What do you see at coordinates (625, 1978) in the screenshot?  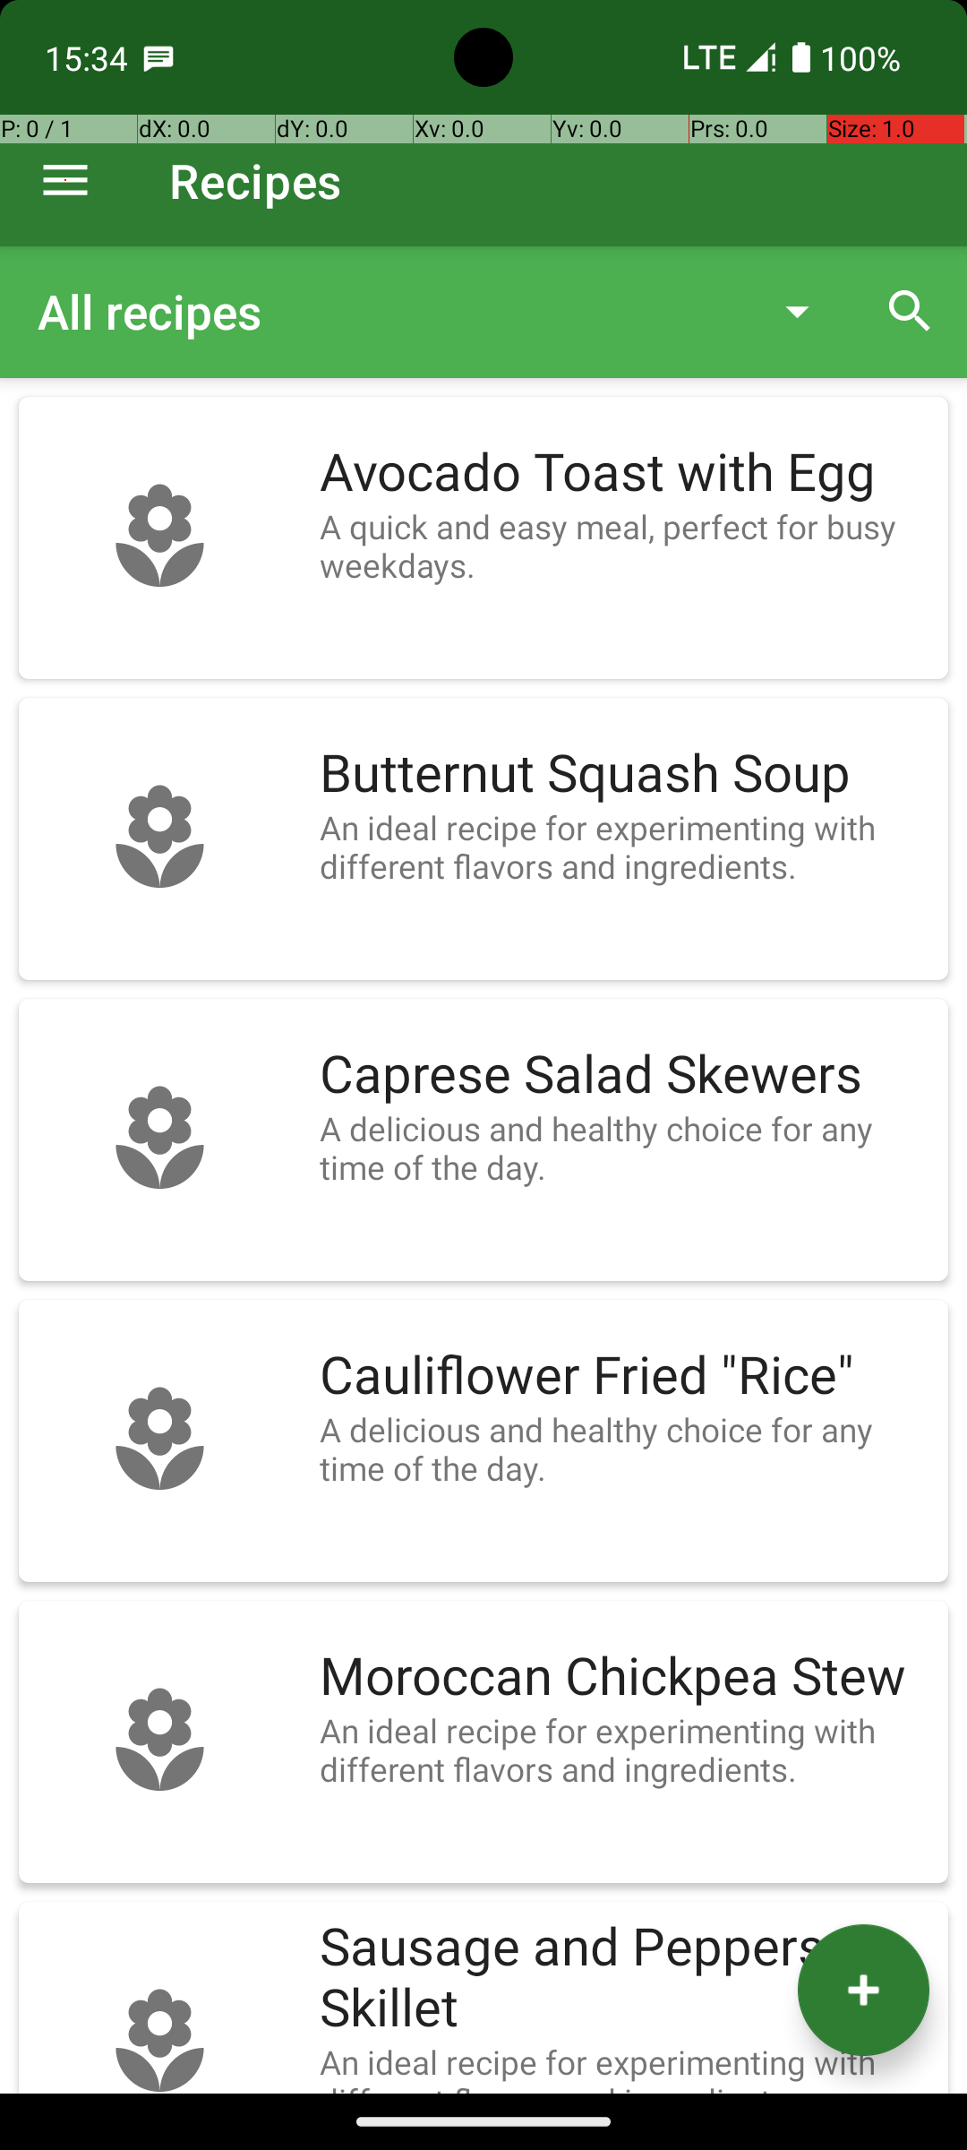 I see `Sausage and Peppers Skillet` at bounding box center [625, 1978].